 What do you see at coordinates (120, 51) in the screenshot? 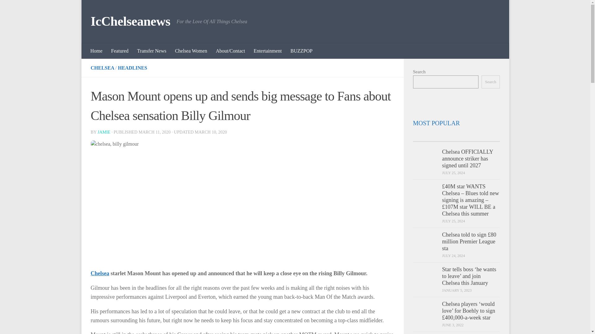
I see `Featured` at bounding box center [120, 51].